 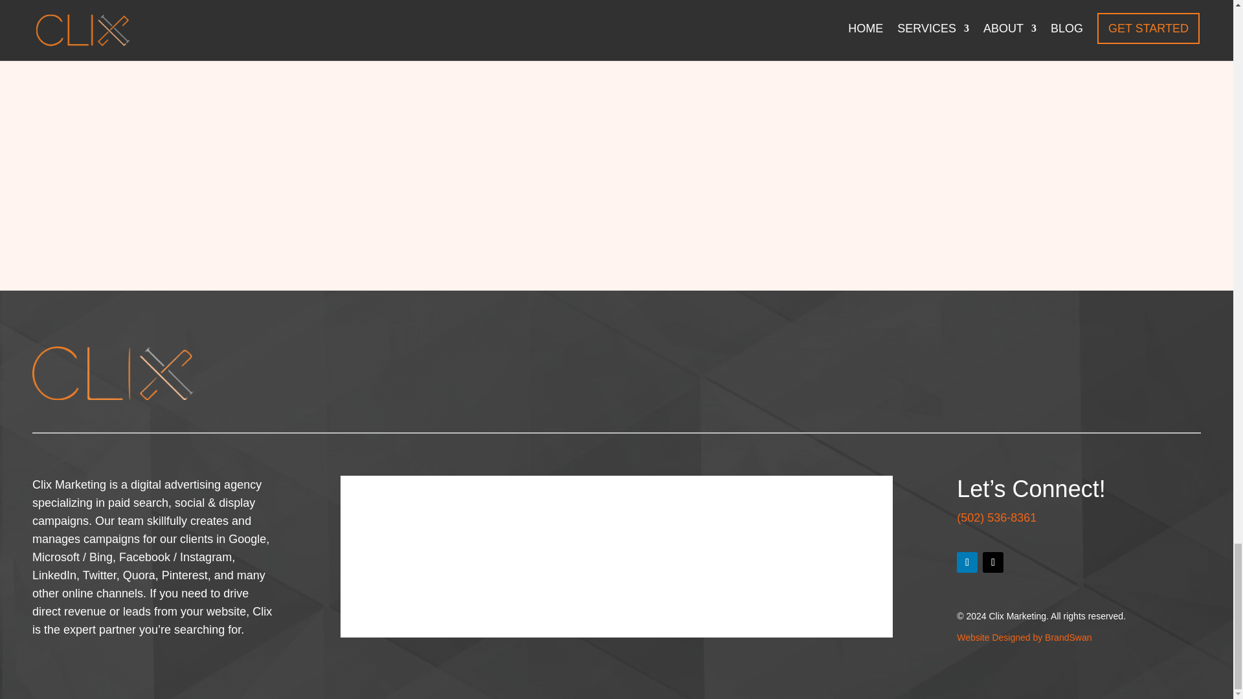 What do you see at coordinates (1024, 637) in the screenshot?
I see `Delaware Web Design by BrandSwan` at bounding box center [1024, 637].